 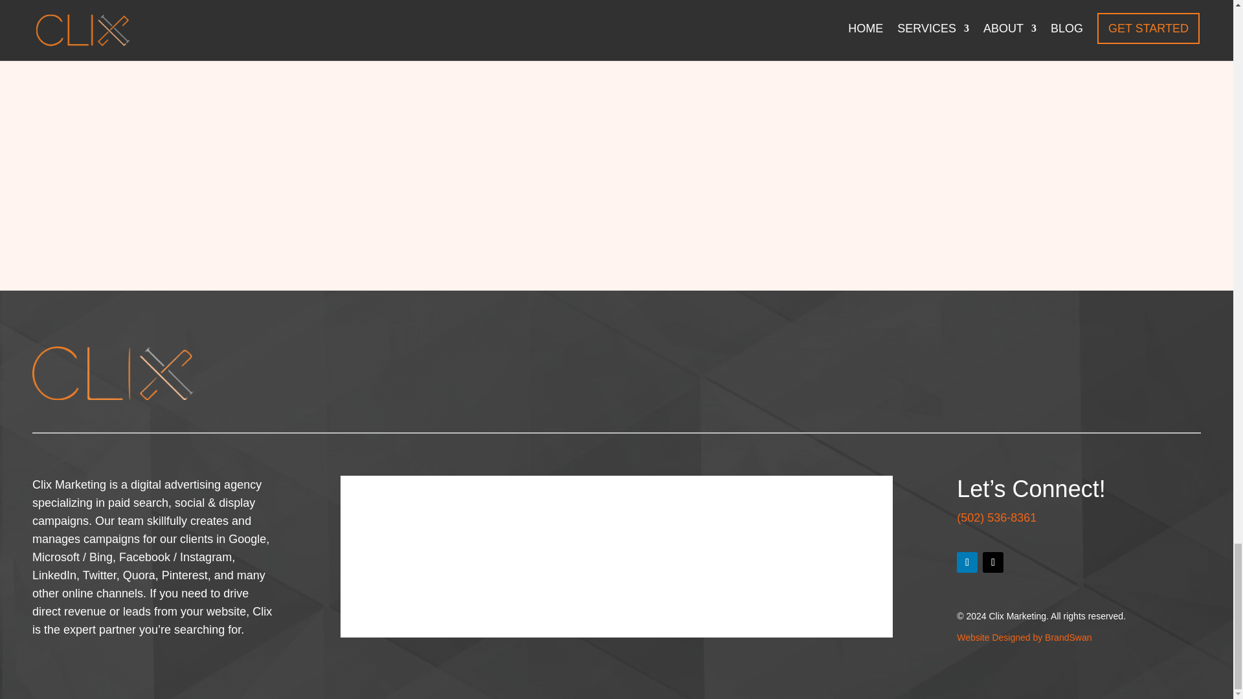 What do you see at coordinates (1024, 637) in the screenshot?
I see `Delaware Web Design by BrandSwan` at bounding box center [1024, 637].